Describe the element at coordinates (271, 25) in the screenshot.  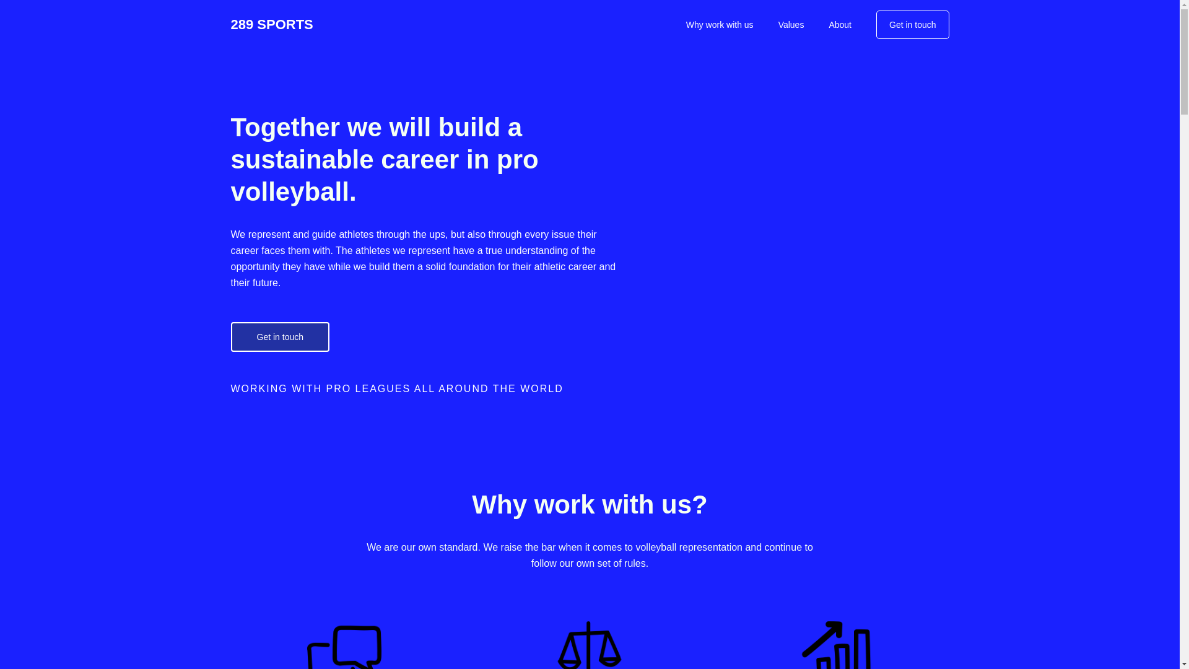
I see `289 SPORTS` at that location.